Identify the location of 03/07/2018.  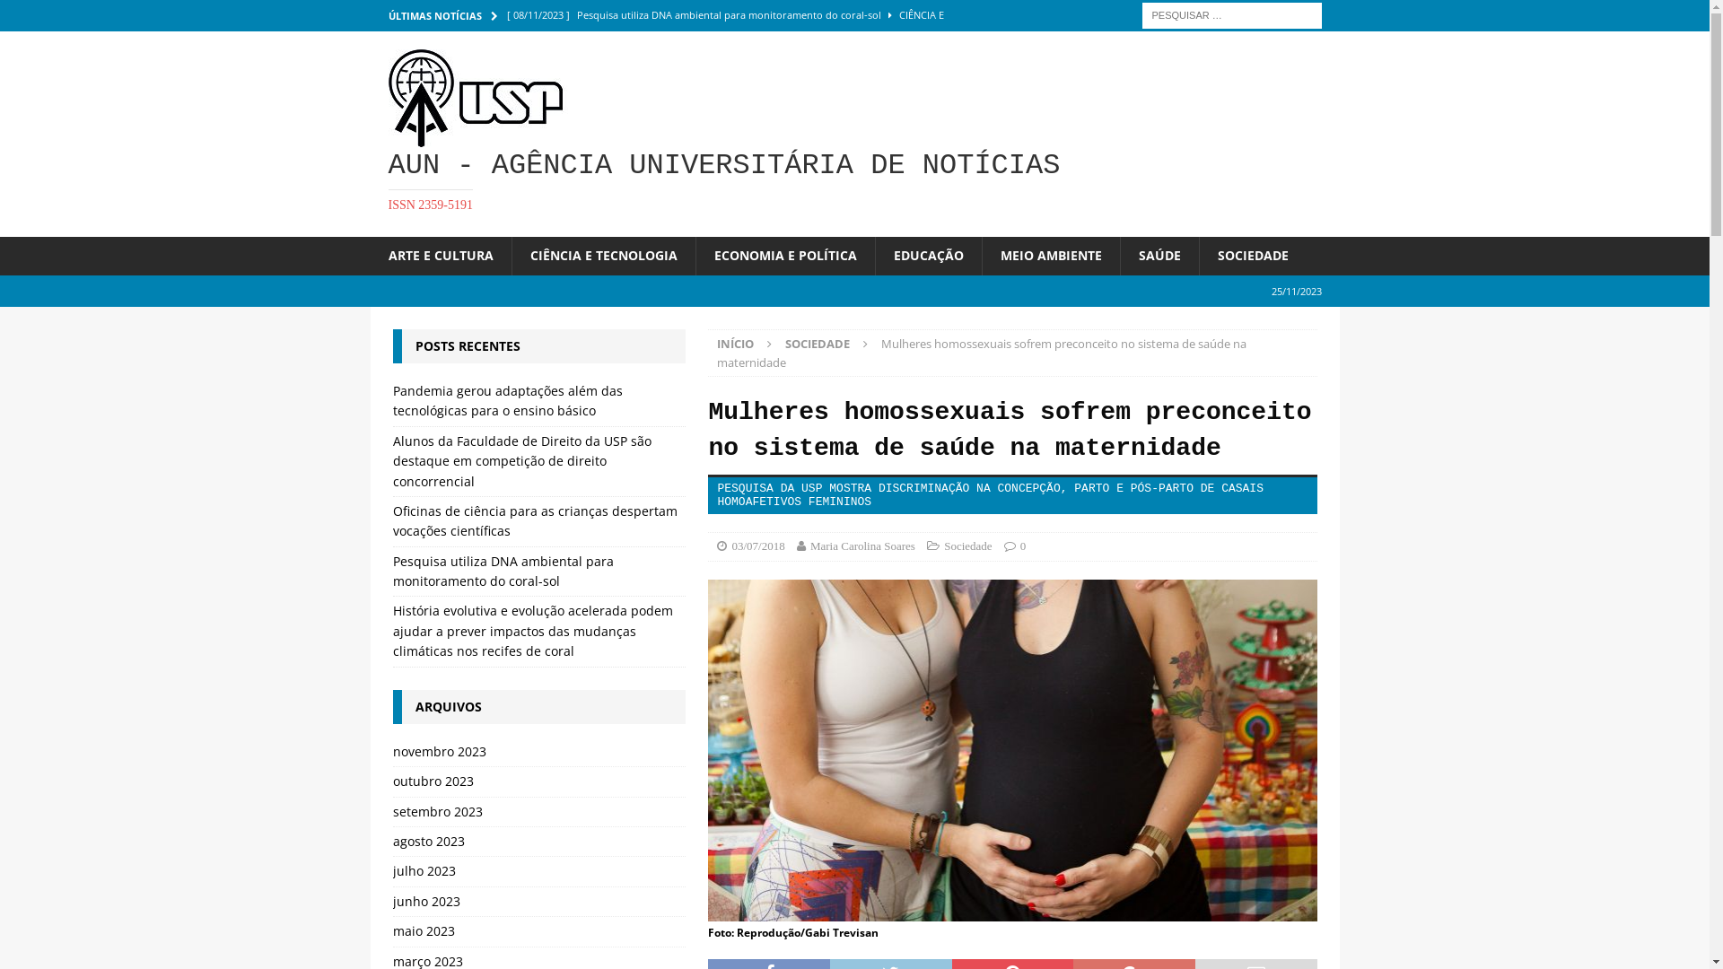
(757, 546).